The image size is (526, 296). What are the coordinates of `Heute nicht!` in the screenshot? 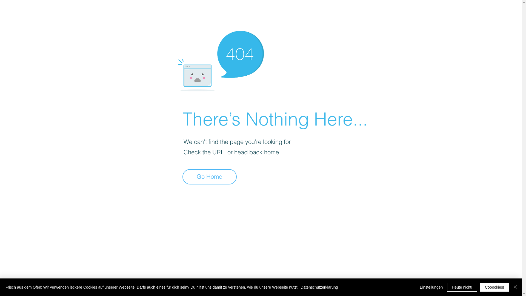 It's located at (462, 287).